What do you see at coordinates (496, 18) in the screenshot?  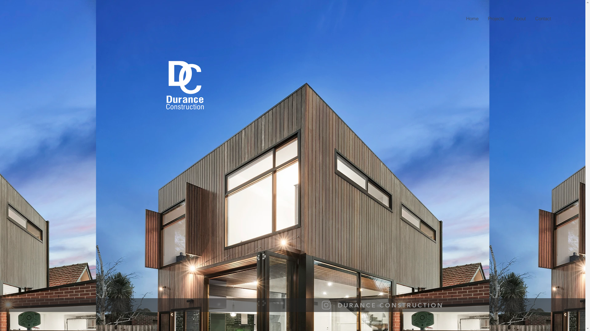 I see `Projects` at bounding box center [496, 18].